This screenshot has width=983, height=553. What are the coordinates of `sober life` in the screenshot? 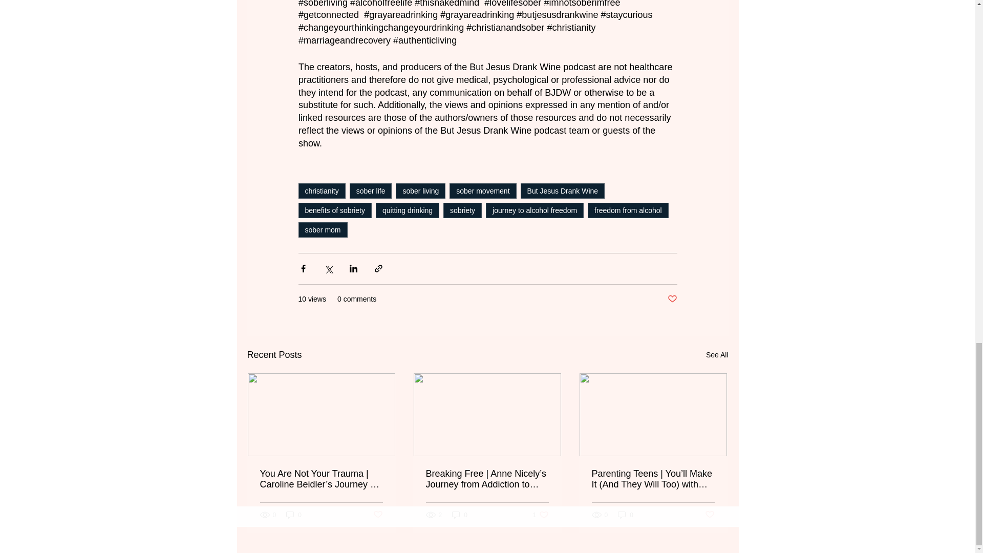 It's located at (371, 190).